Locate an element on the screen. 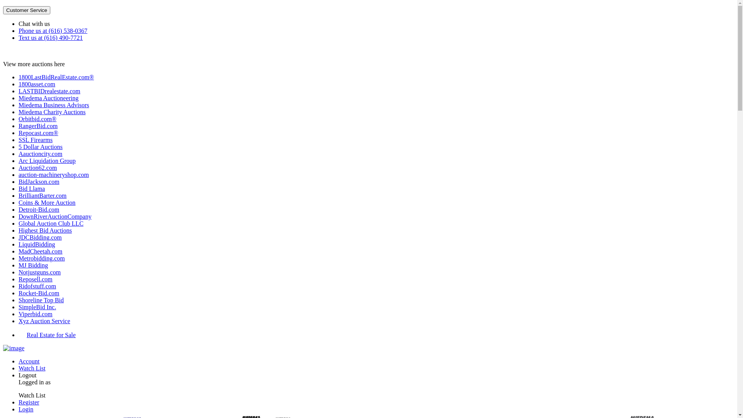  LiquidBidding is located at coordinates (37, 245).